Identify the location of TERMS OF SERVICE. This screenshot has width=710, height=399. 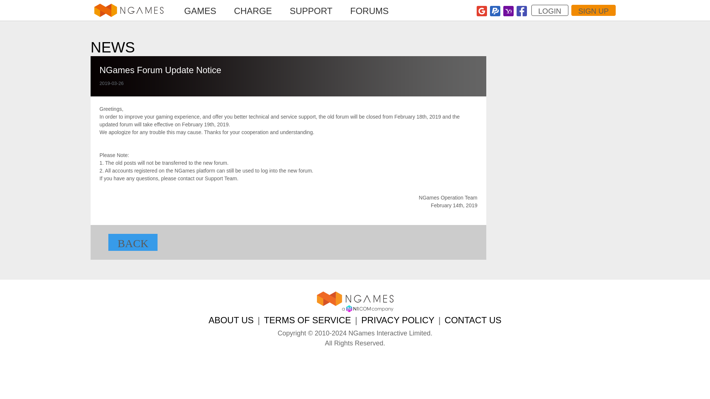
(308, 320).